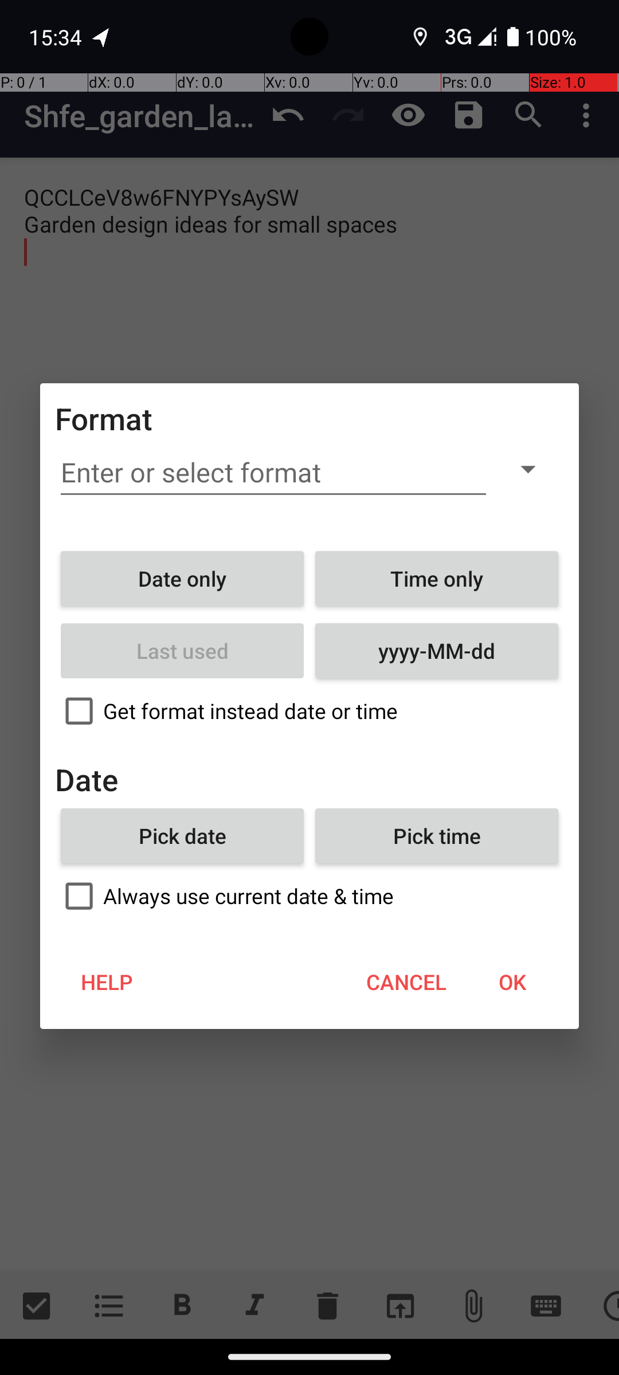 The width and height of the screenshot is (619, 1375). What do you see at coordinates (104, 418) in the screenshot?
I see `Format` at bounding box center [104, 418].